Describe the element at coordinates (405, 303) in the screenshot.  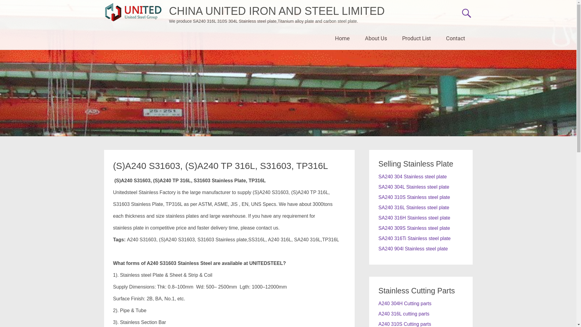
I see `A240 304H Cutting parts` at that location.